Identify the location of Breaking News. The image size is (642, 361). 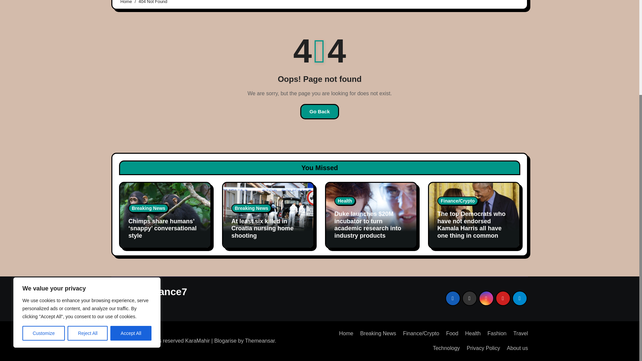
(375, 334).